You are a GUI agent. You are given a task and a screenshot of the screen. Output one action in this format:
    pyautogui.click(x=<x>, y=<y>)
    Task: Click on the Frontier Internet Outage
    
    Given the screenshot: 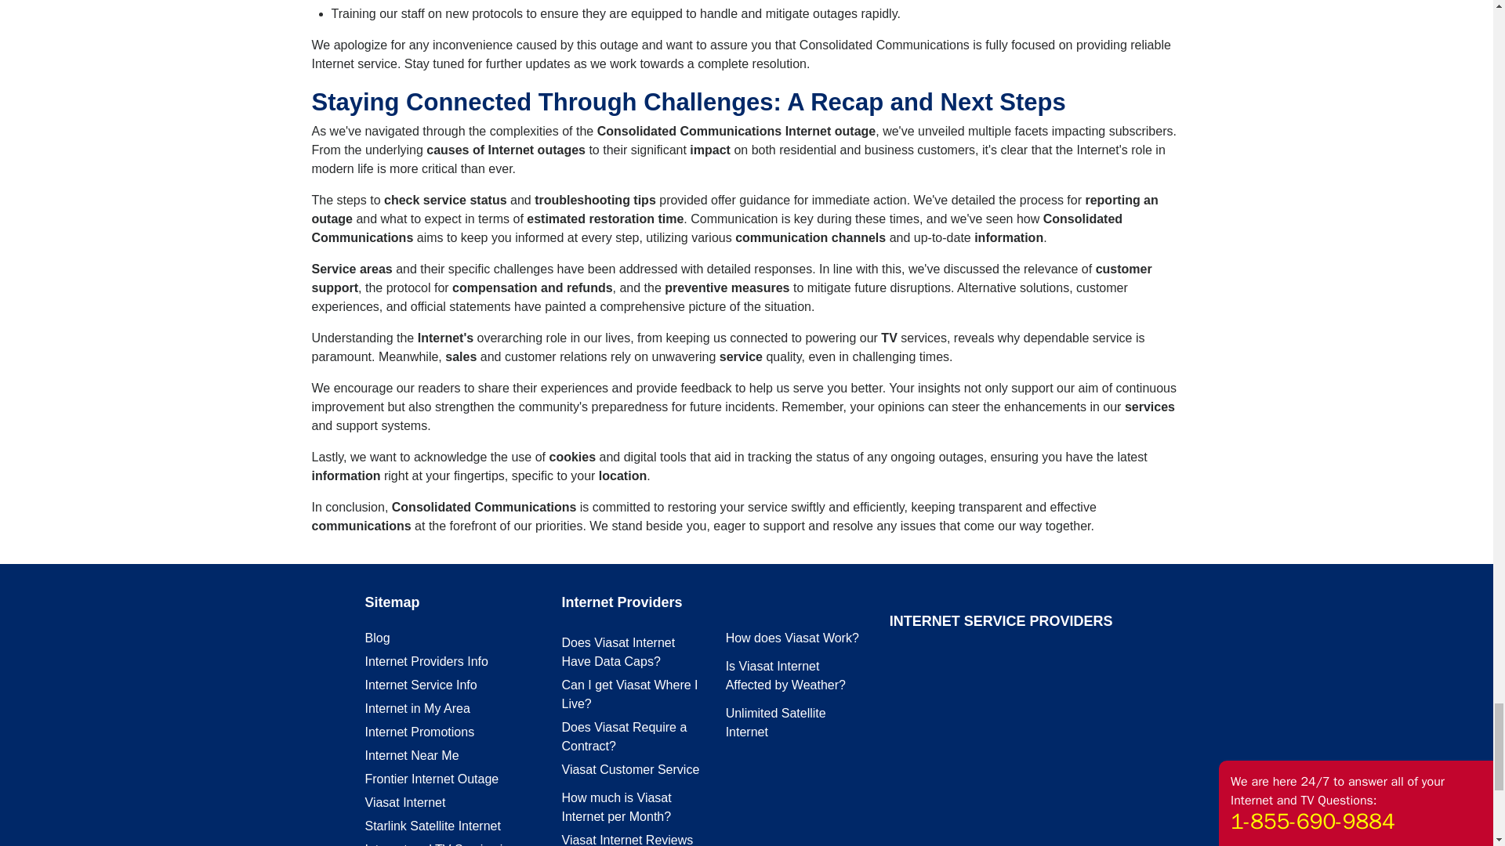 What is the action you would take?
    pyautogui.click(x=433, y=779)
    